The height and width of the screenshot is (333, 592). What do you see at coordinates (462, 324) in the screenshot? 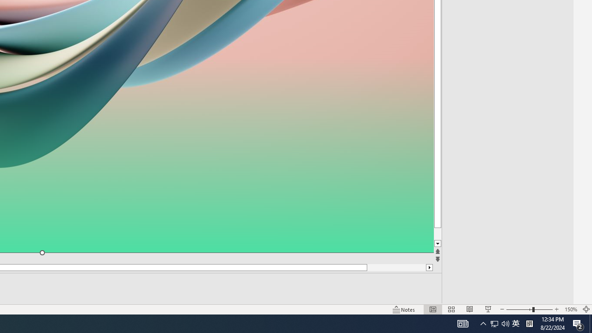
I see `AutomationID: 4105` at bounding box center [462, 324].